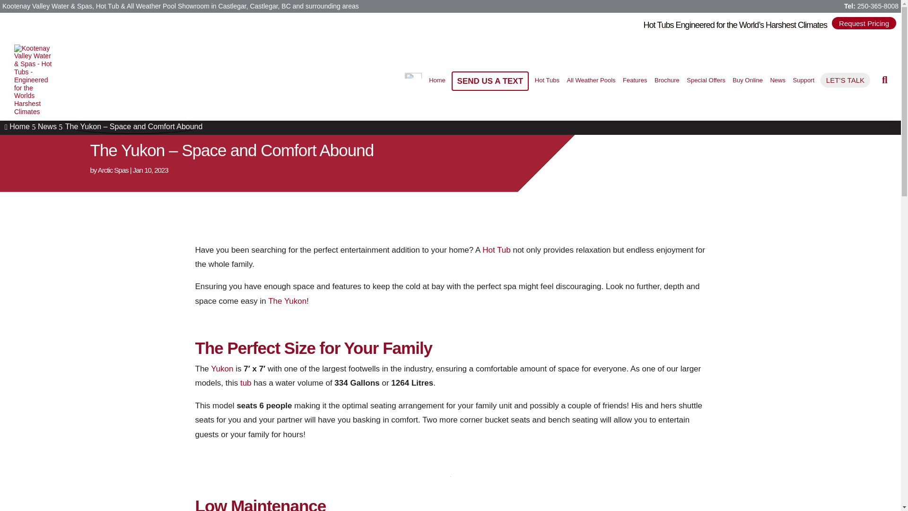  I want to click on buy artic spas hot tub parts online, so click(747, 80).